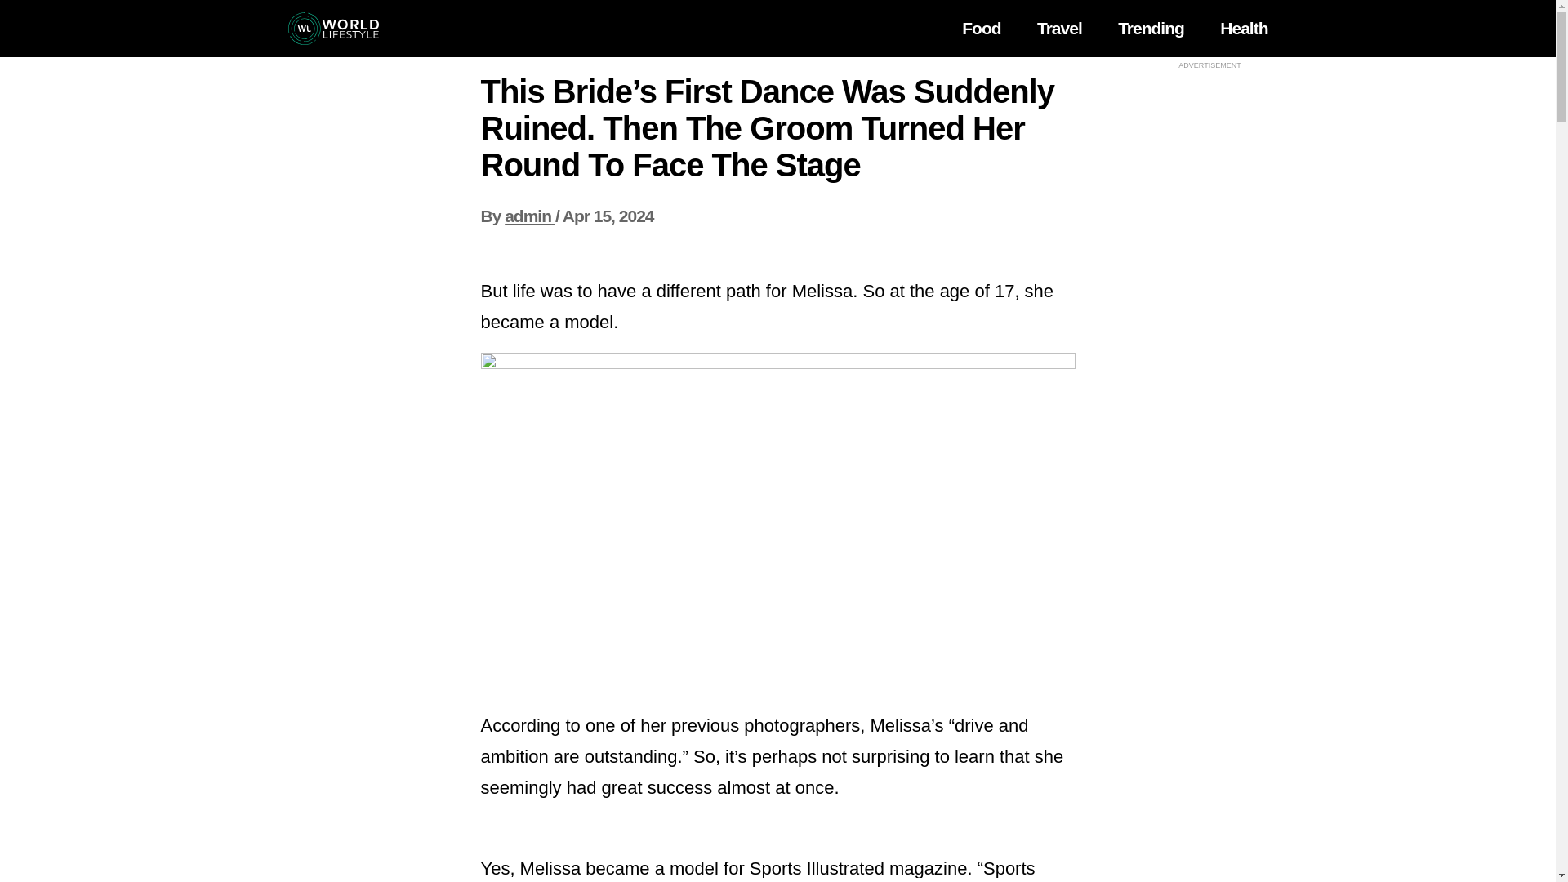  What do you see at coordinates (1150, 28) in the screenshot?
I see `Trending` at bounding box center [1150, 28].